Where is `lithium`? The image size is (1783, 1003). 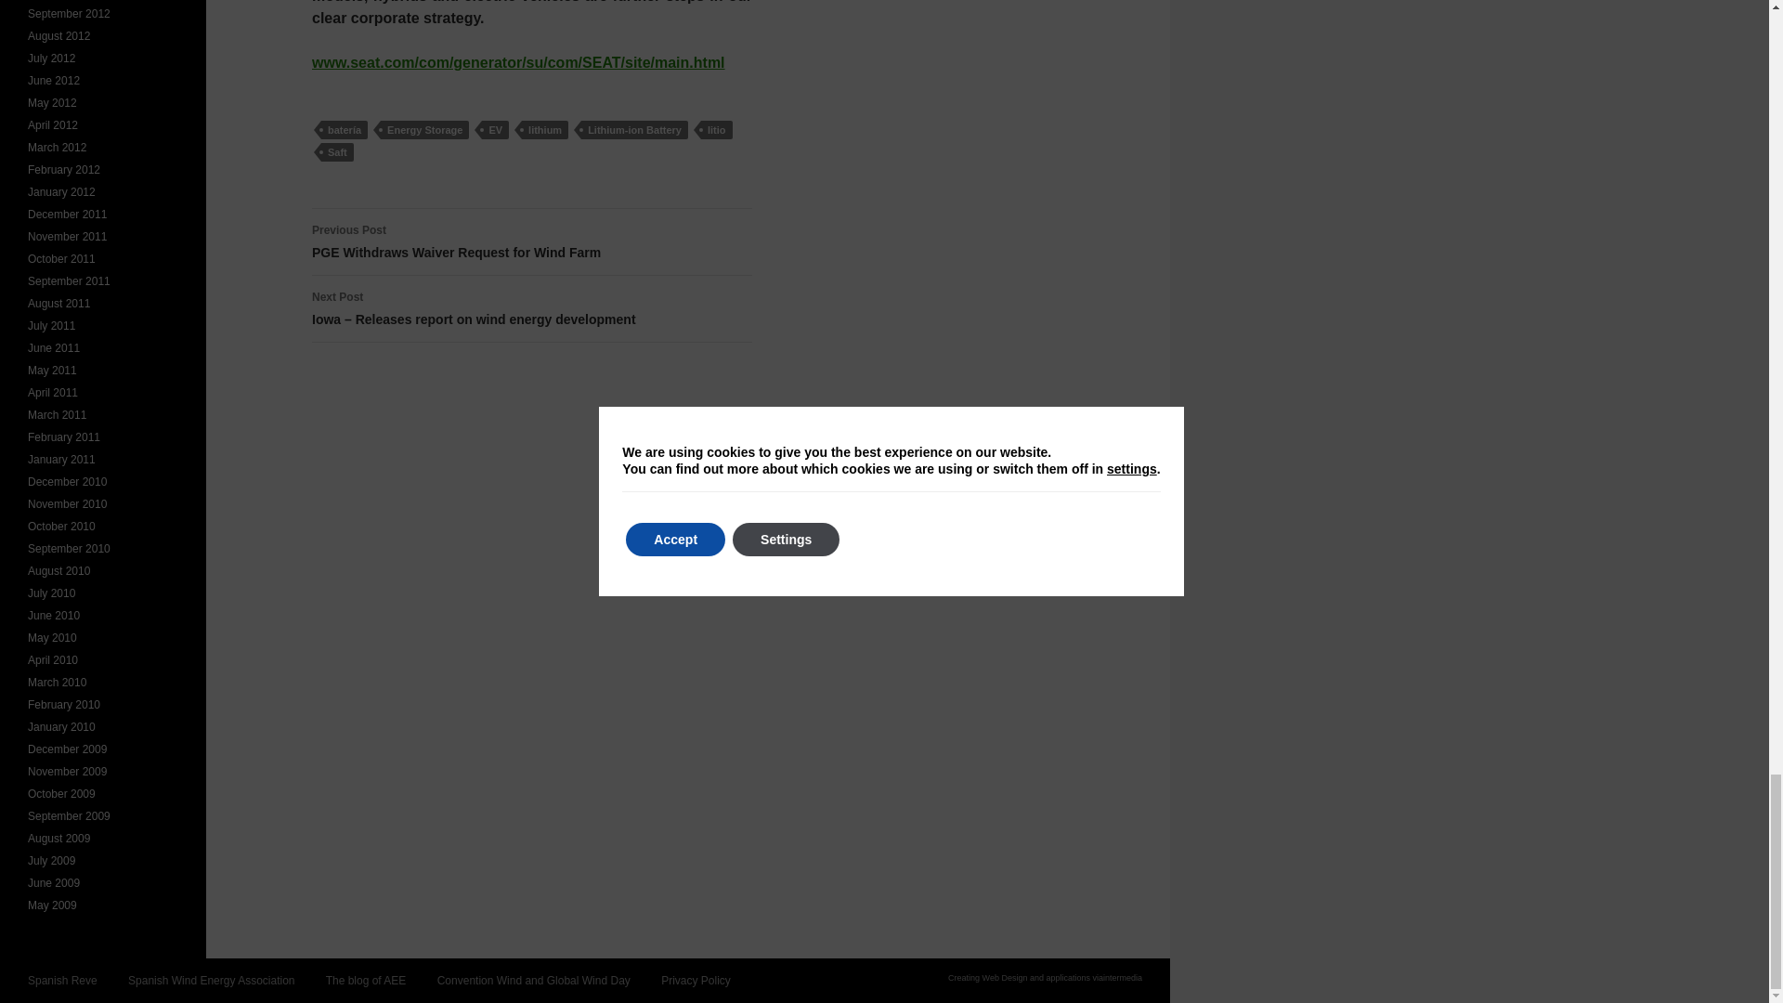 lithium is located at coordinates (545, 130).